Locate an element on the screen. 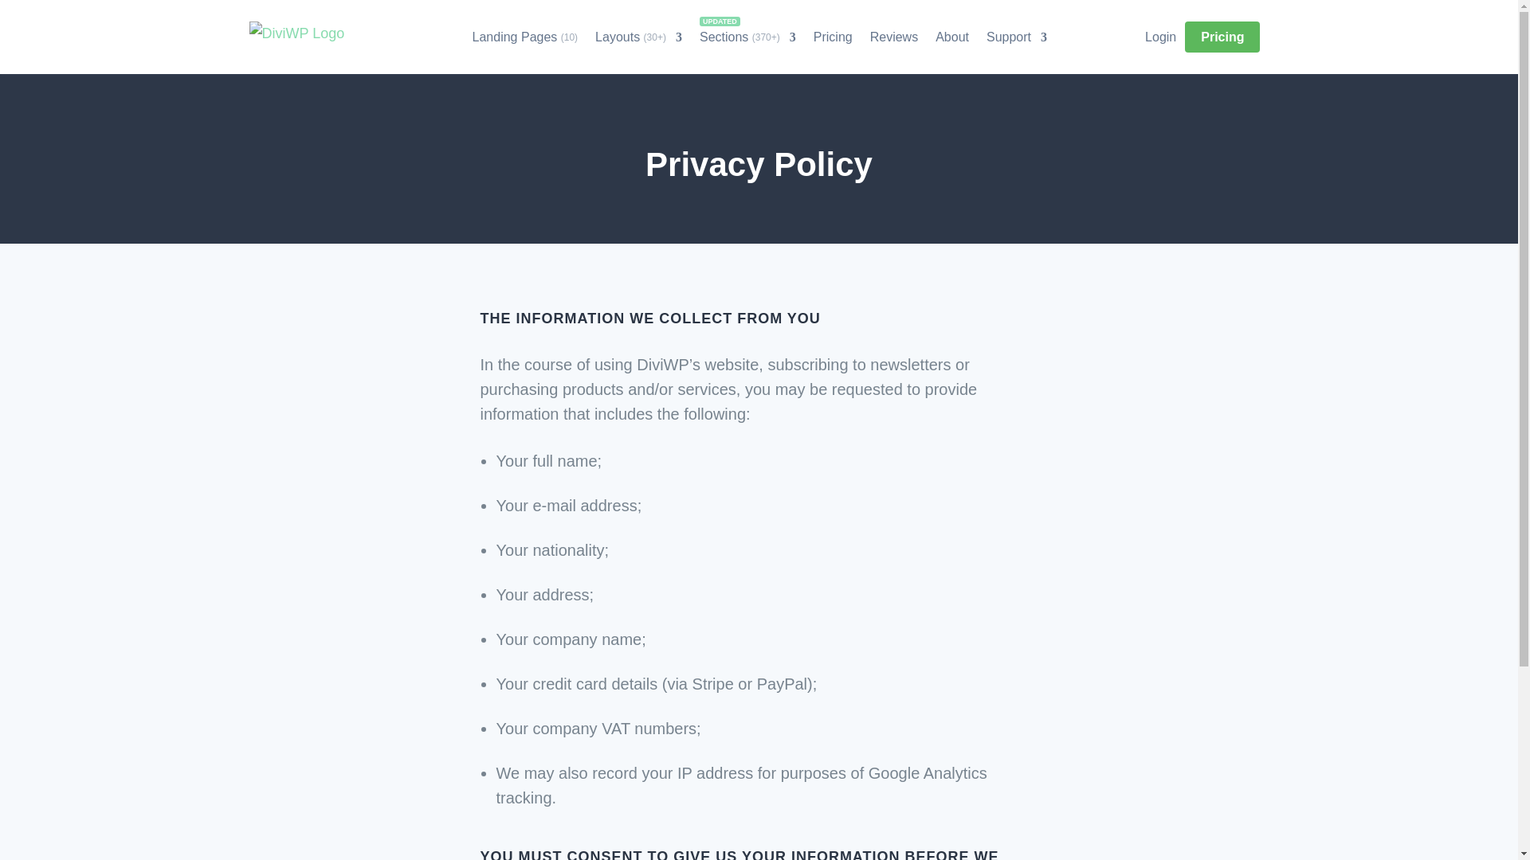  Pricing is located at coordinates (833, 37).